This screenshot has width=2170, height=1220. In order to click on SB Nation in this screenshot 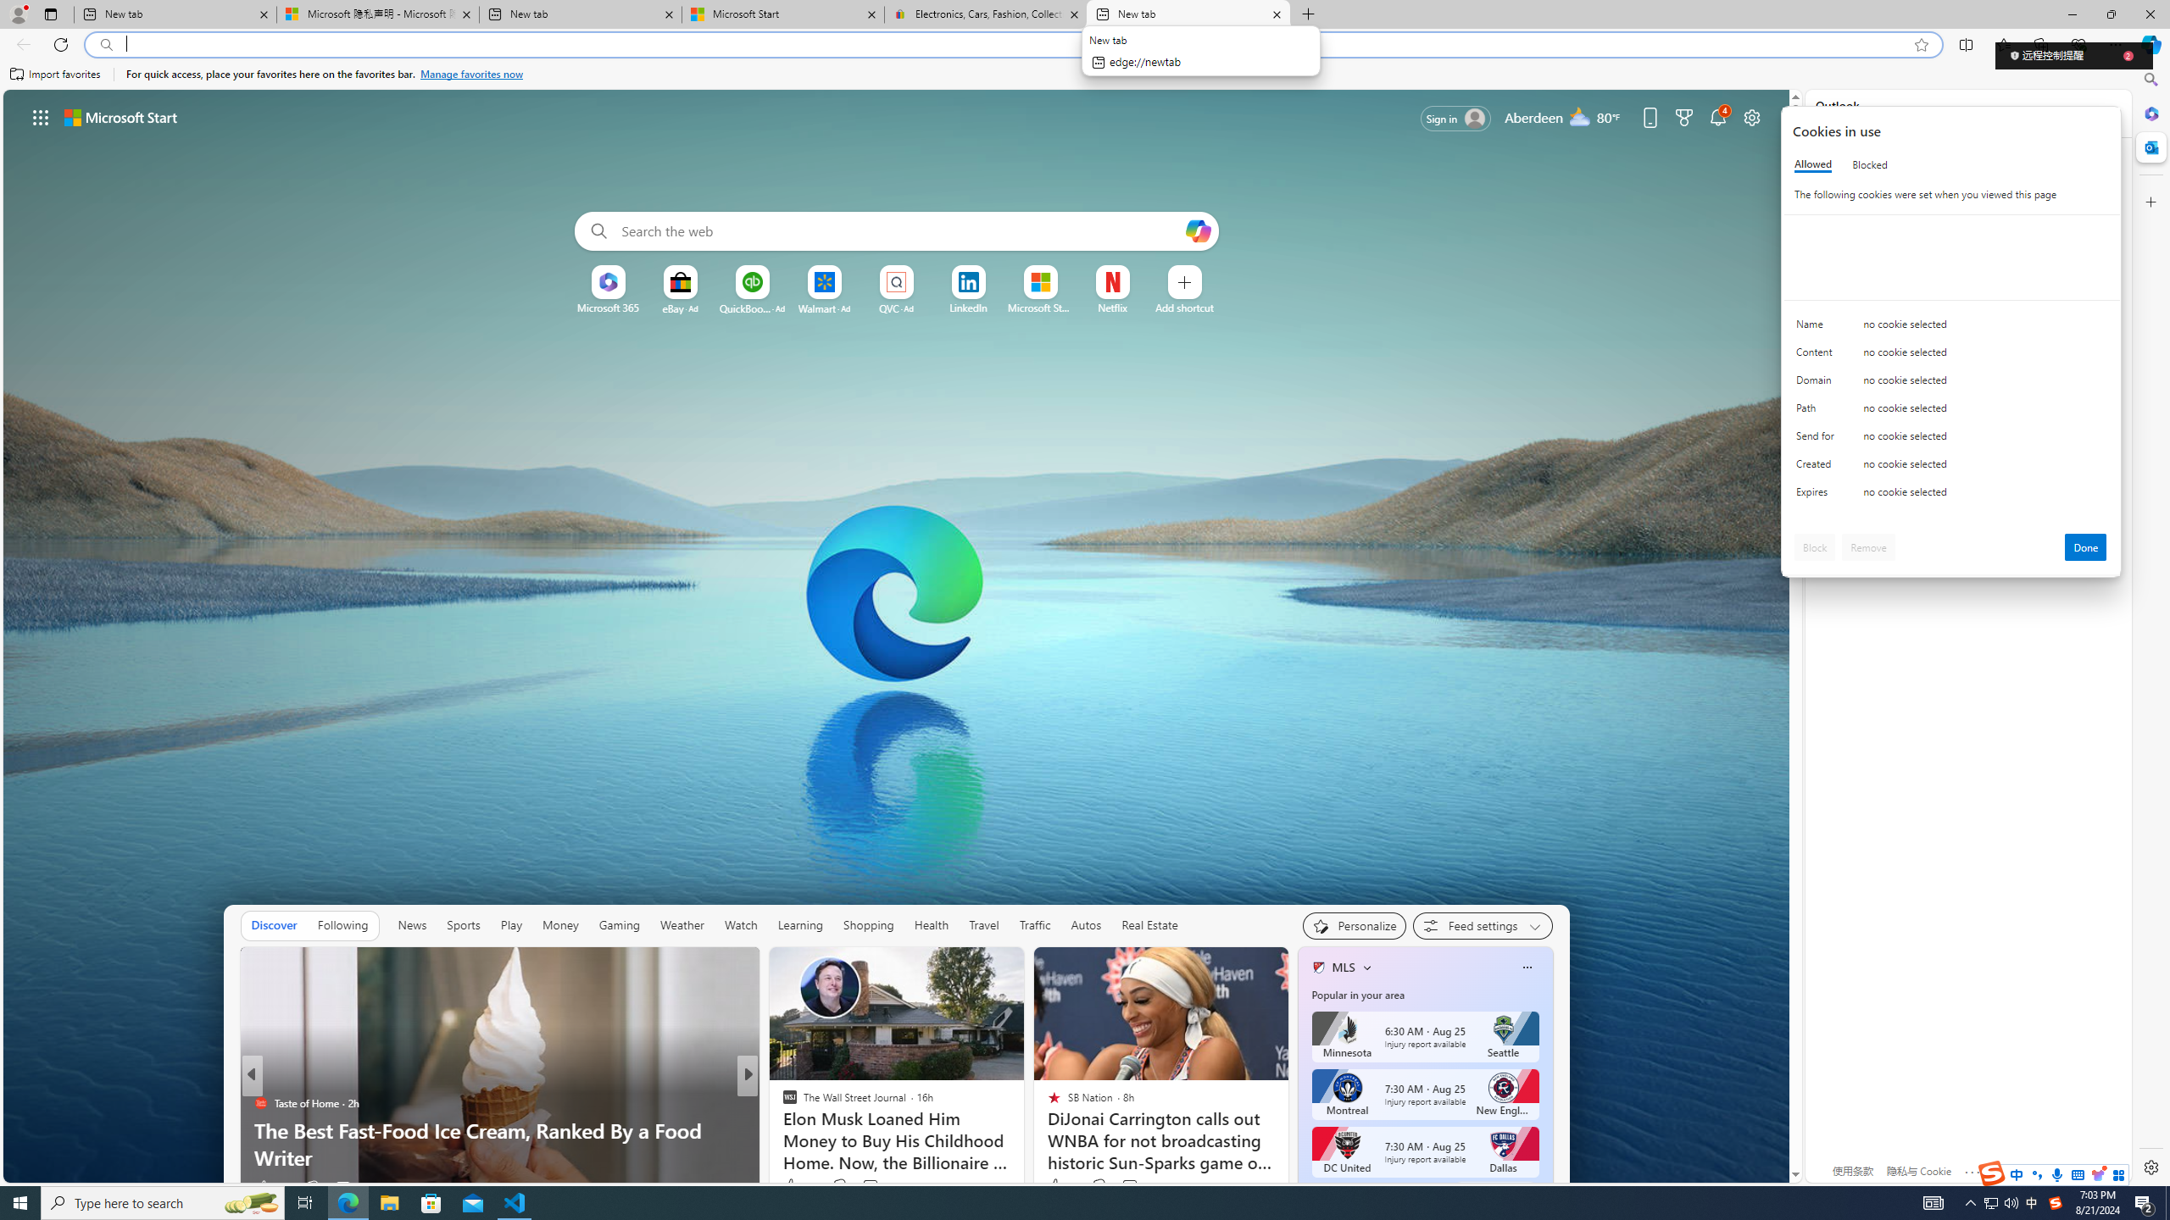, I will do `click(259, 1103)`.